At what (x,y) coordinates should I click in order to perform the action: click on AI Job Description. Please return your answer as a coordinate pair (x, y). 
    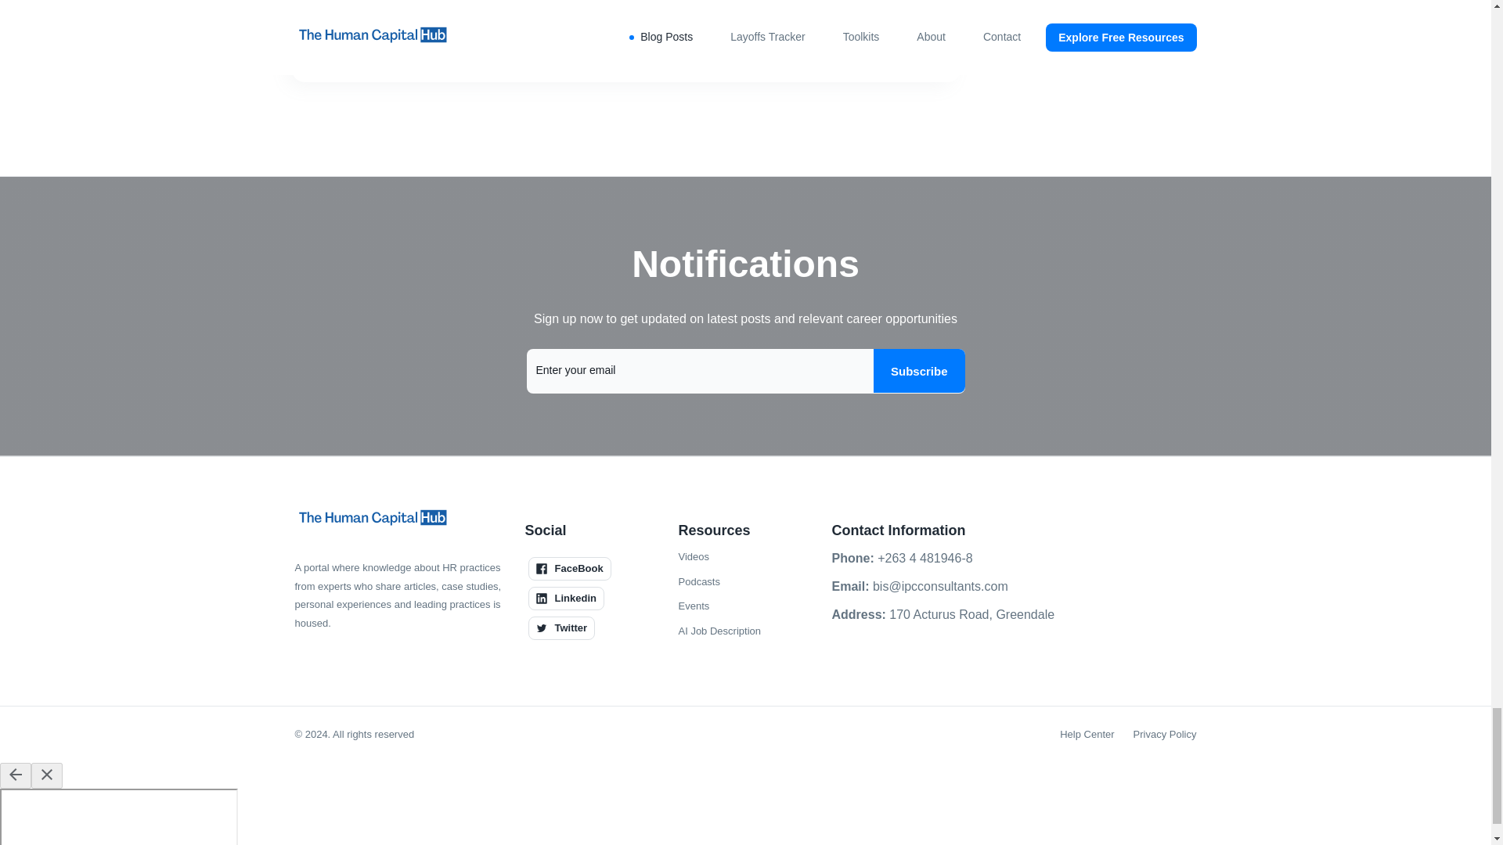
    Looking at the image, I should click on (719, 631).